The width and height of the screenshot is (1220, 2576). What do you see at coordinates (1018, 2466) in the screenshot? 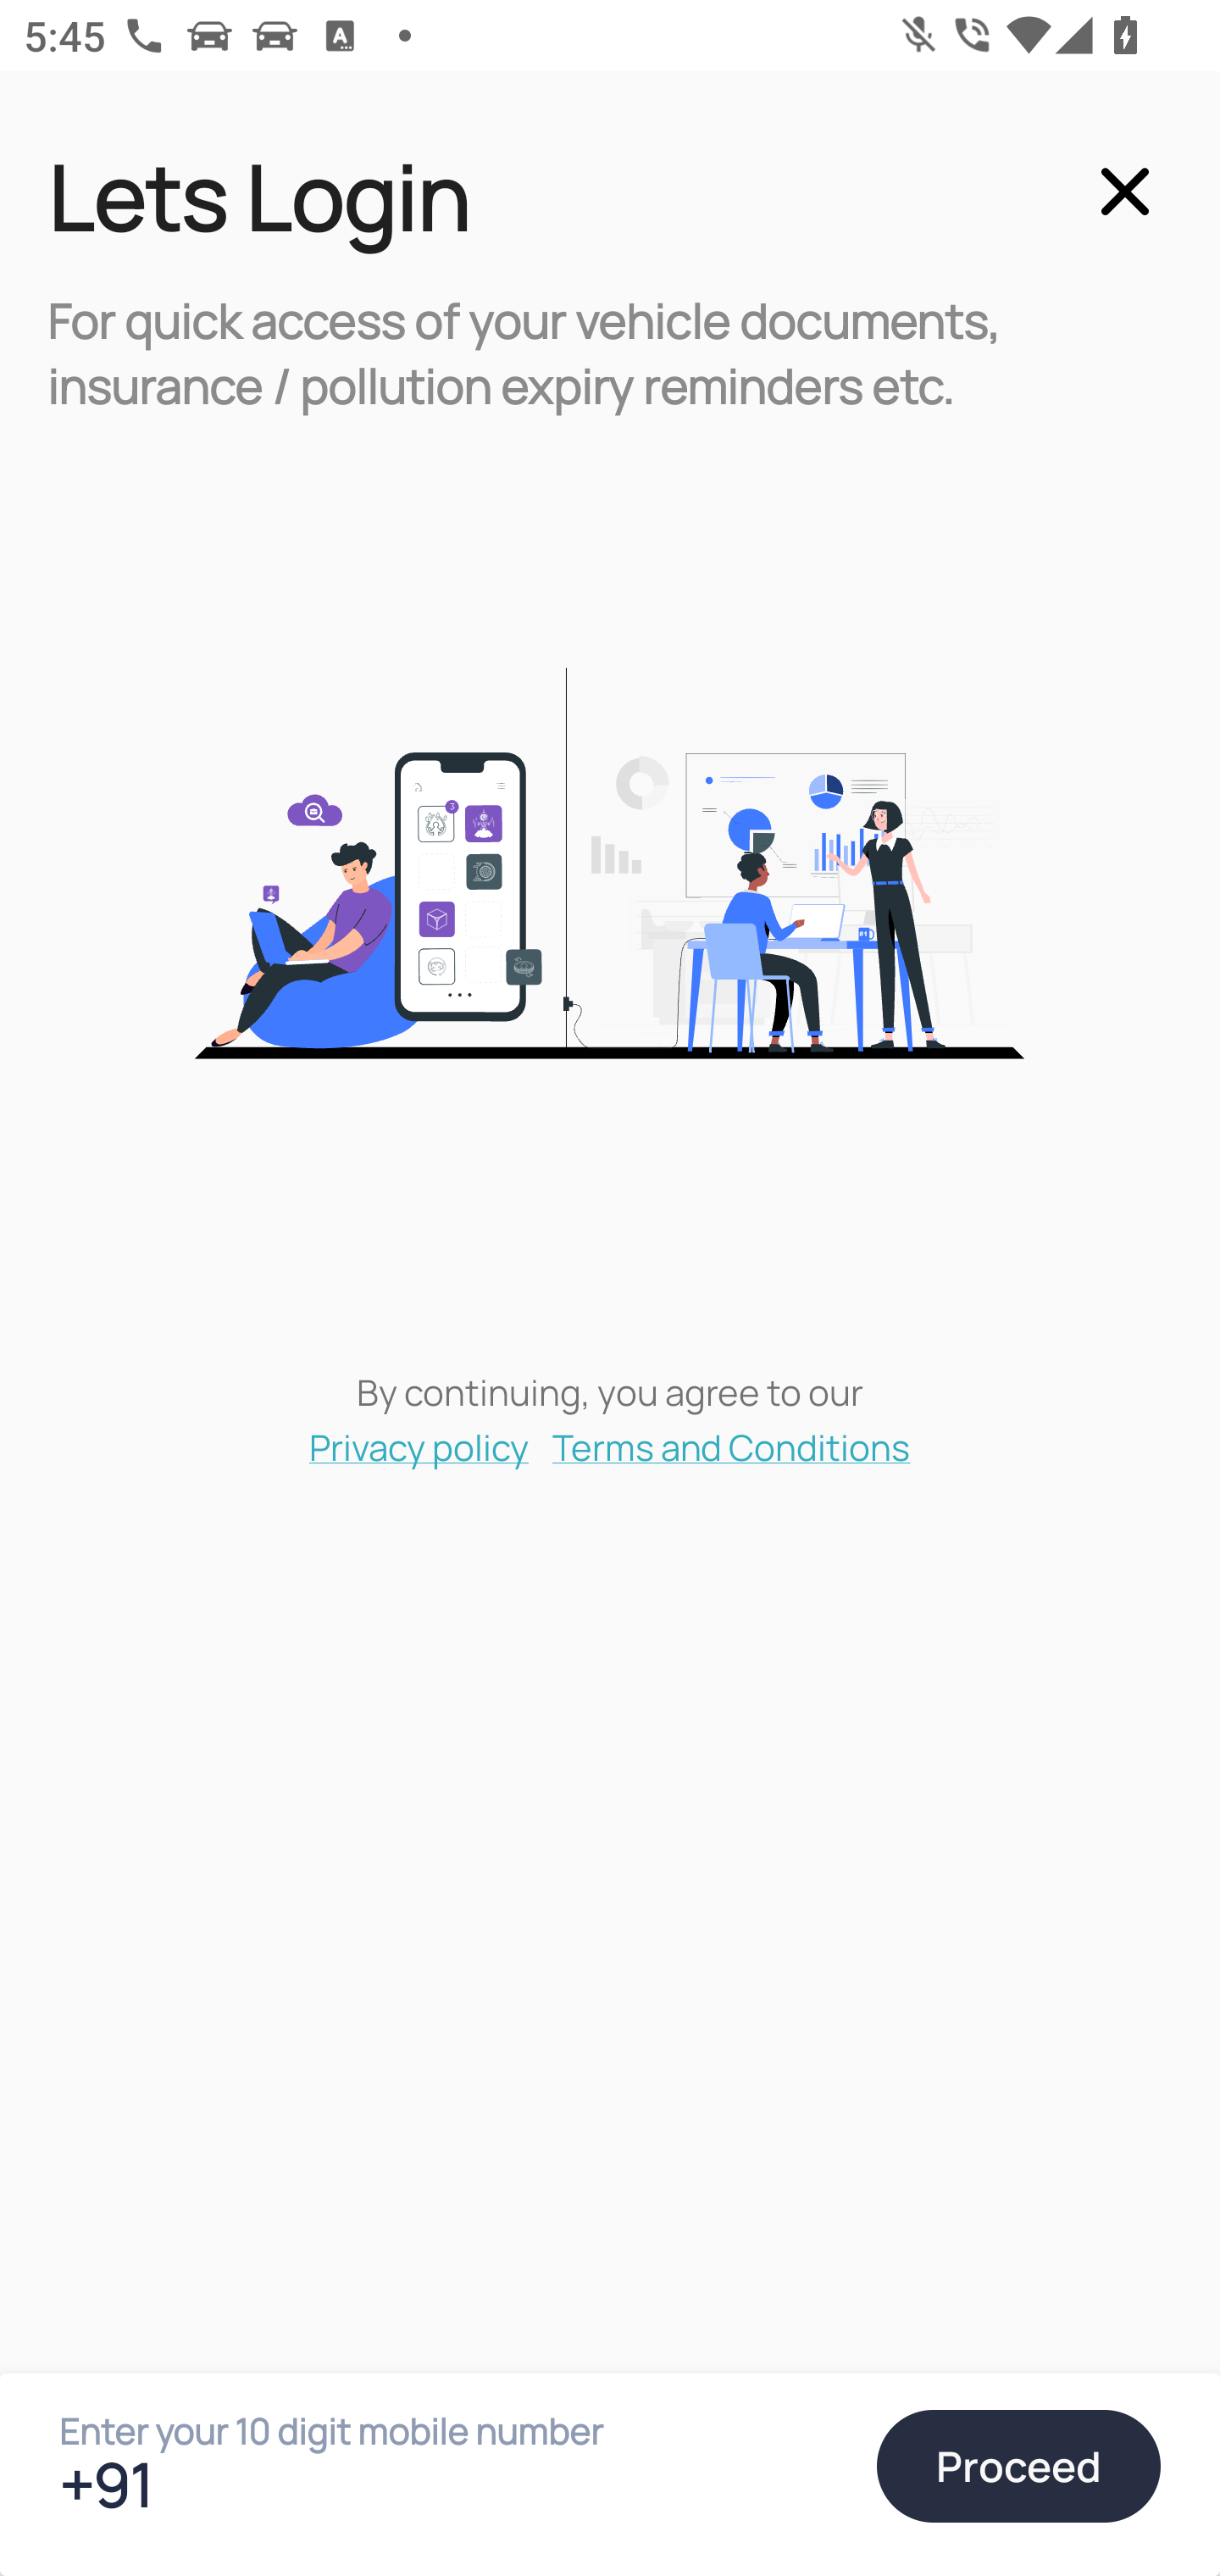
I see `Proceed` at bounding box center [1018, 2466].